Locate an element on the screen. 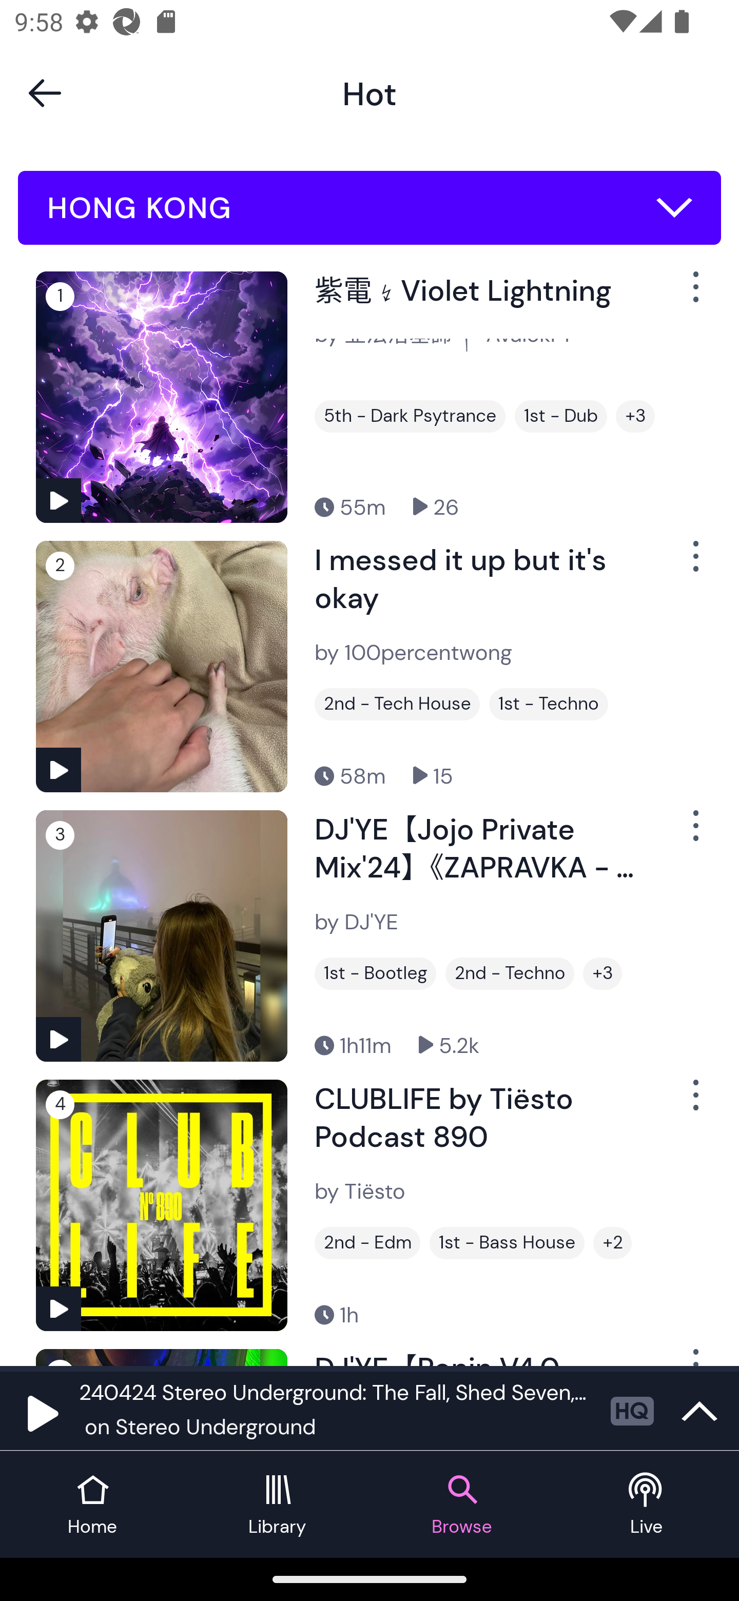  5th - Dark Psytrance is located at coordinates (410, 416).